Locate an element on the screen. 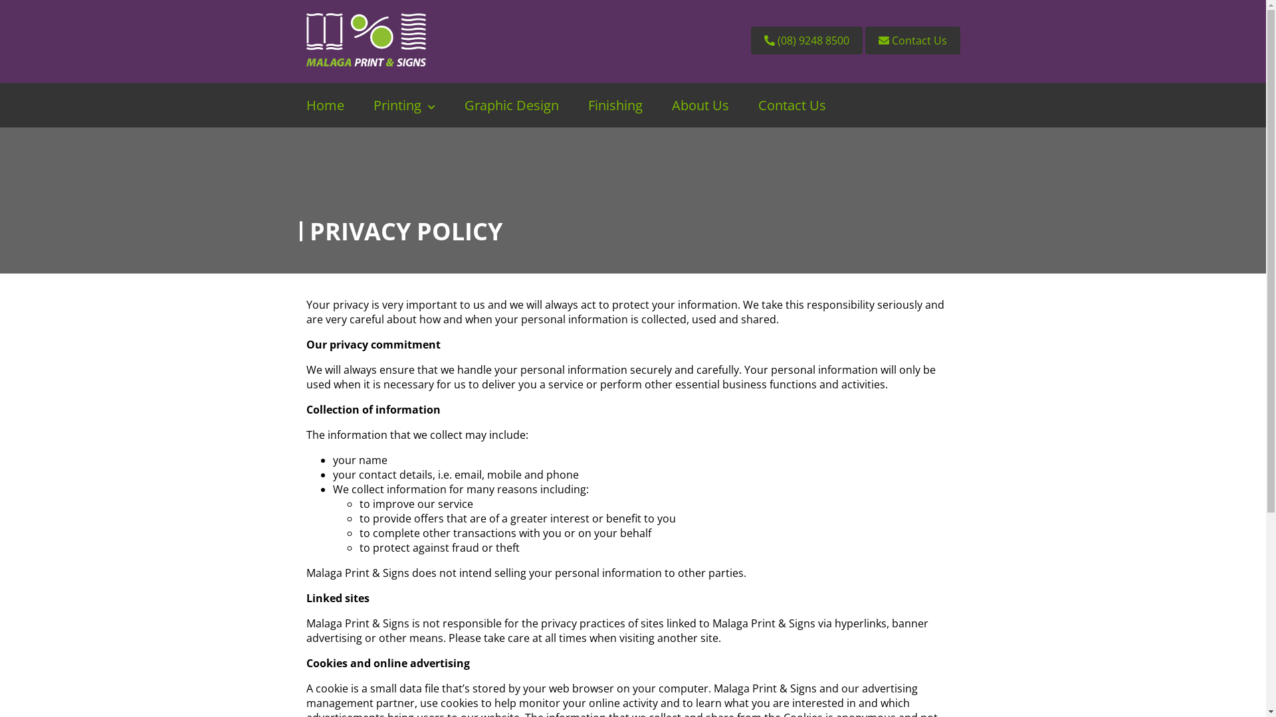 This screenshot has height=717, width=1276. Printing is located at coordinates (404, 105).